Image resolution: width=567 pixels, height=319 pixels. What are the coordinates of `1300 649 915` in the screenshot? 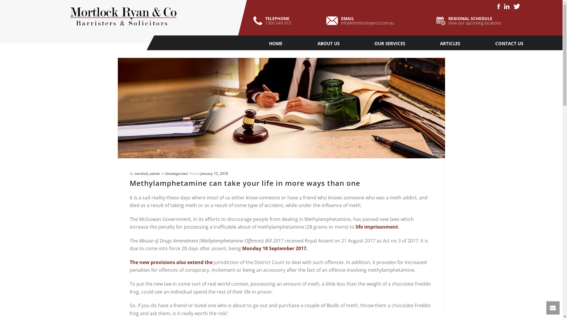 It's located at (278, 23).